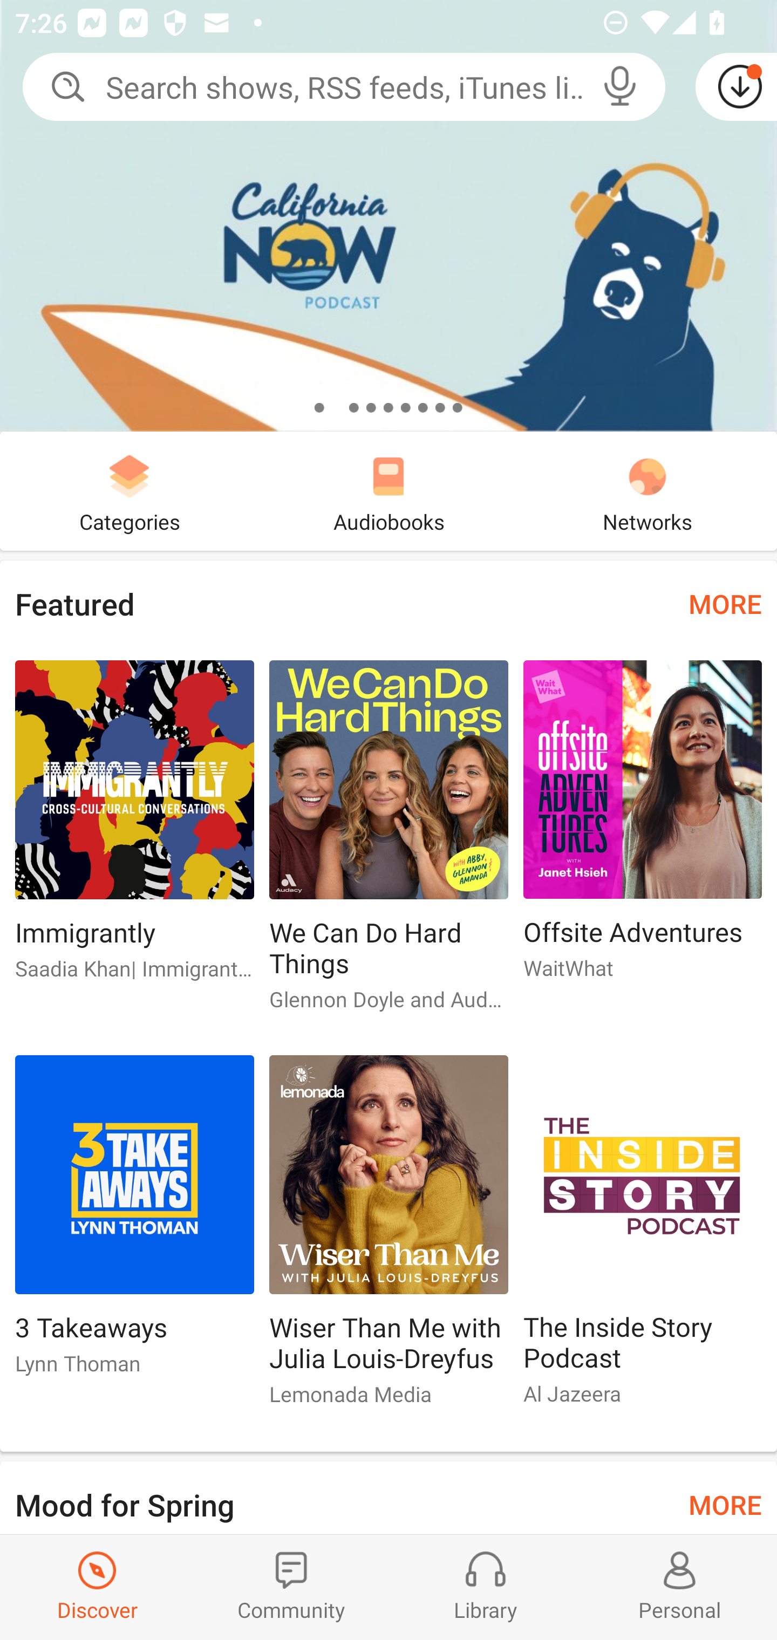 This screenshot has height=1640, width=777. Describe the element at coordinates (486, 1587) in the screenshot. I see `Library` at that location.